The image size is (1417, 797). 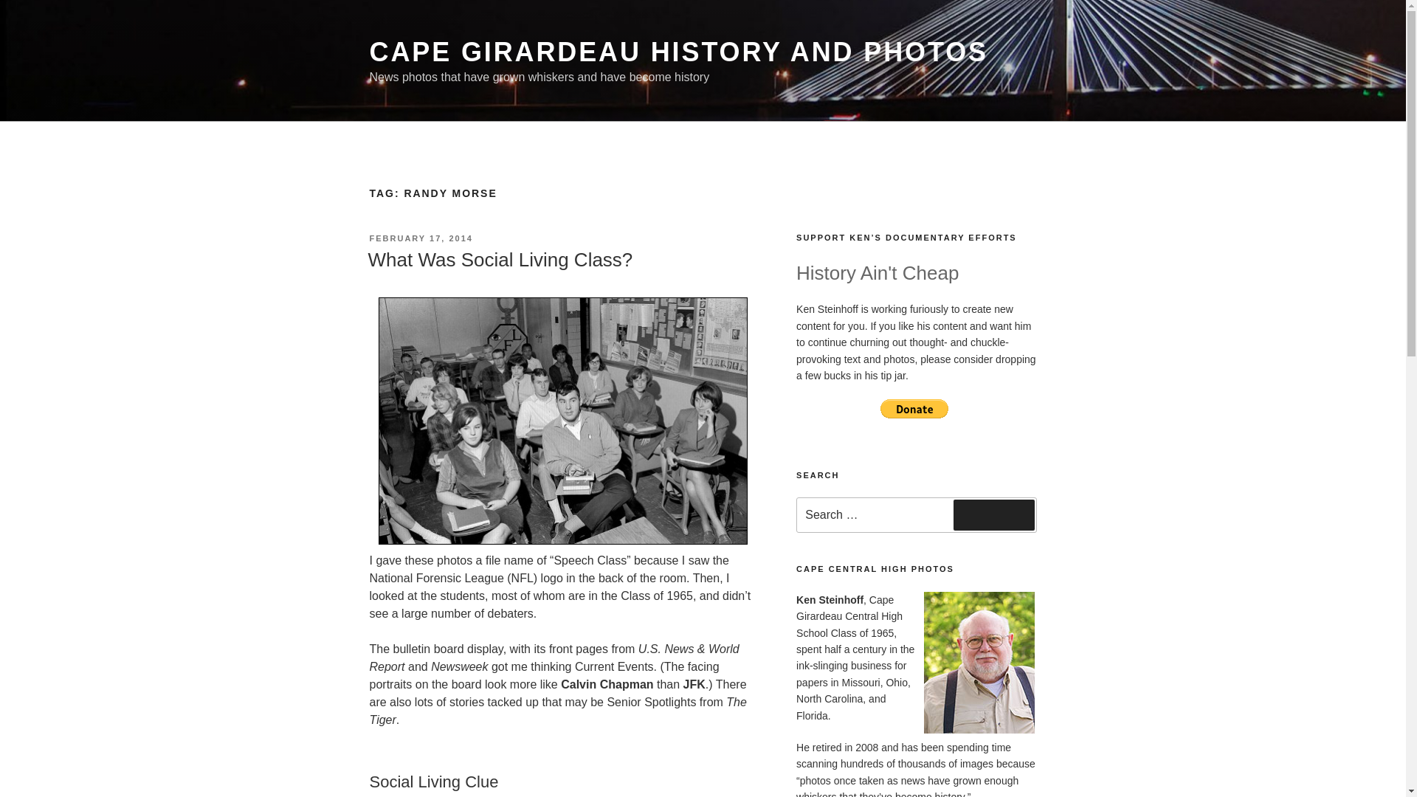 I want to click on FEBRUARY 17, 2014, so click(x=420, y=238).